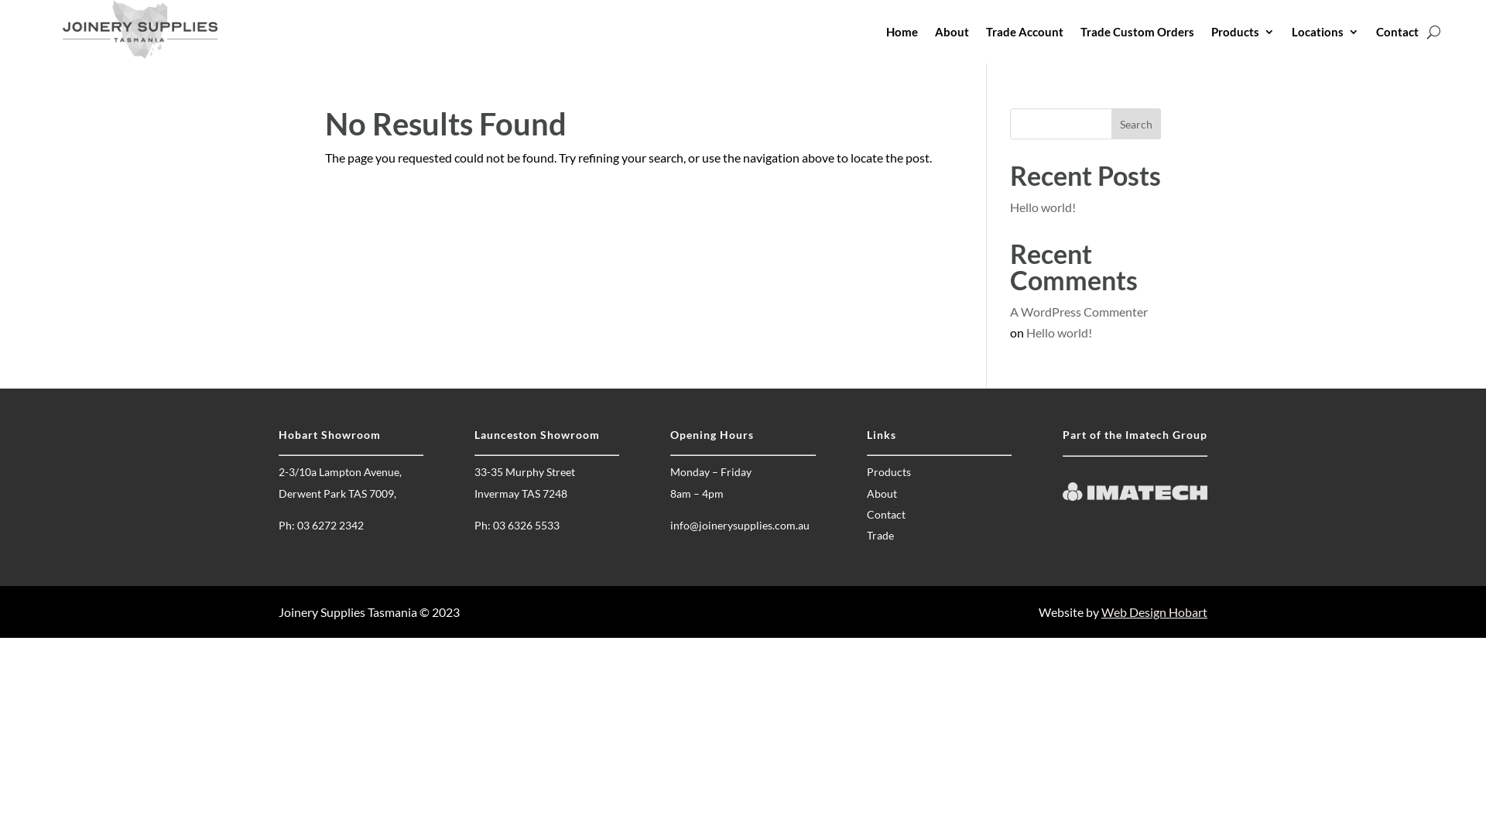 This screenshot has width=1486, height=836. What do you see at coordinates (526, 525) in the screenshot?
I see `03 6326 5533` at bounding box center [526, 525].